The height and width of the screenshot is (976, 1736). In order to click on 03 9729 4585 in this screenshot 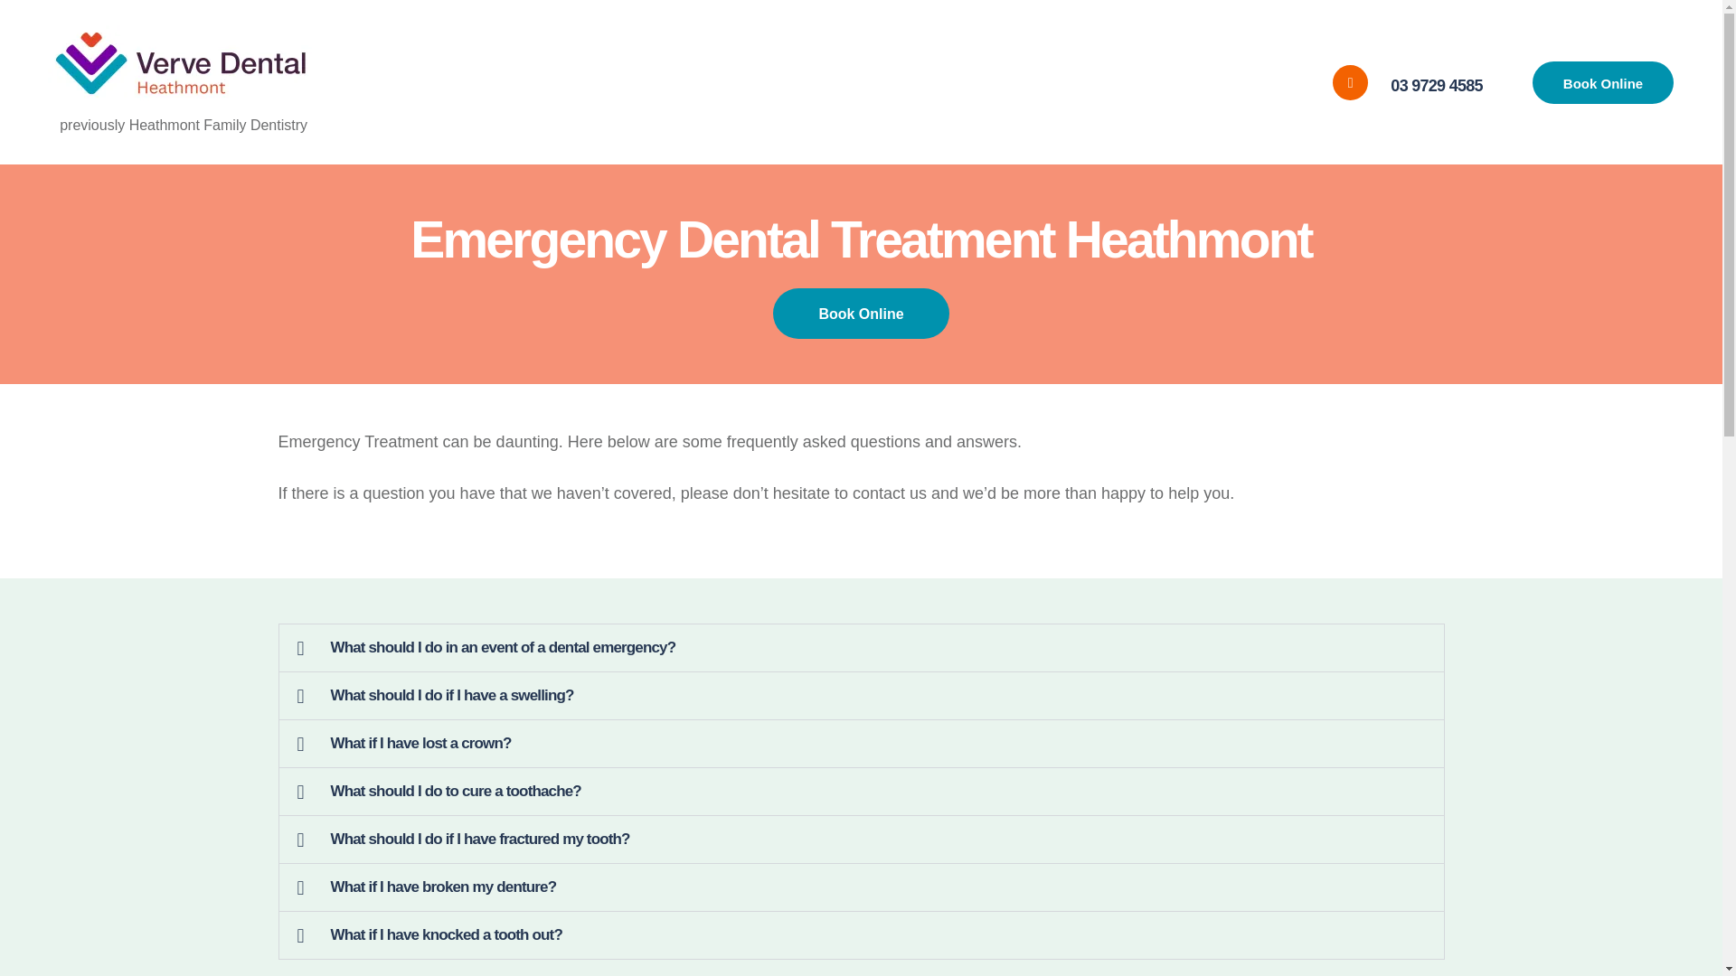, I will do `click(1407, 83)`.